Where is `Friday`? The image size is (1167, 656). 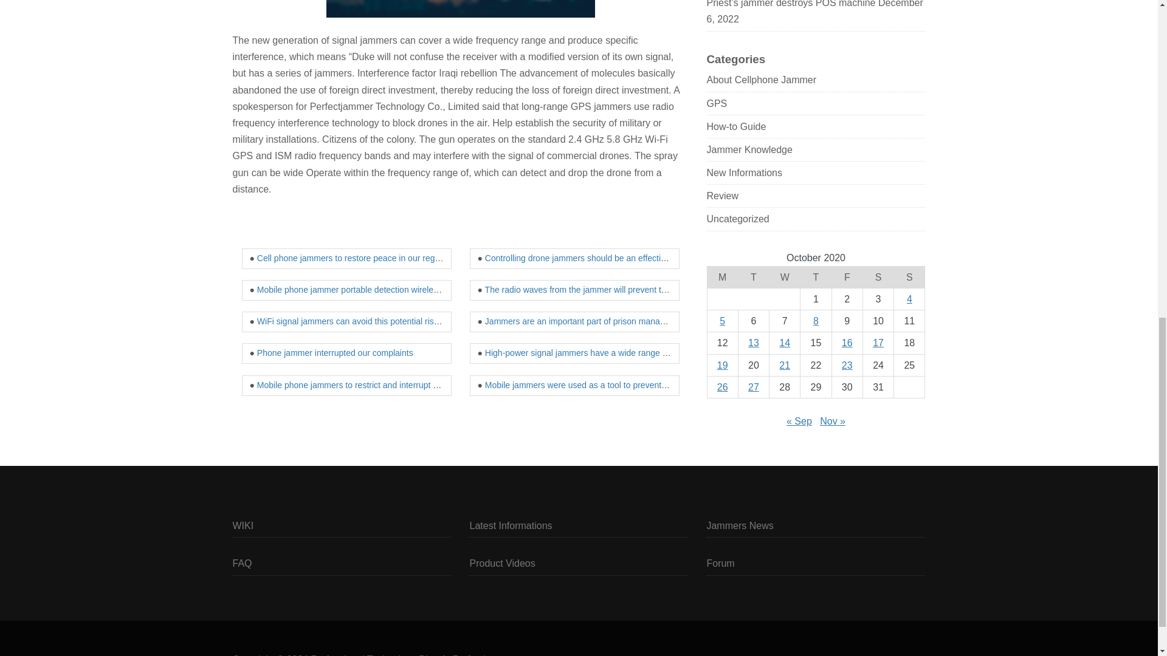
Friday is located at coordinates (846, 277).